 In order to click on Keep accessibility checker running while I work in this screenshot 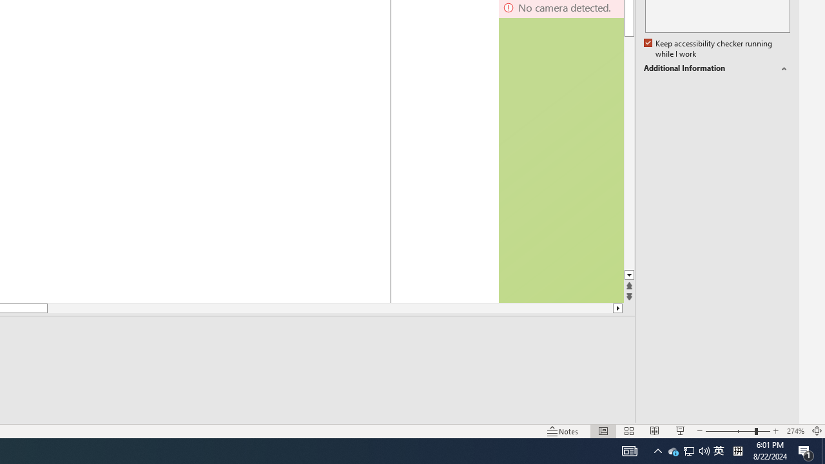, I will do `click(709, 49)`.